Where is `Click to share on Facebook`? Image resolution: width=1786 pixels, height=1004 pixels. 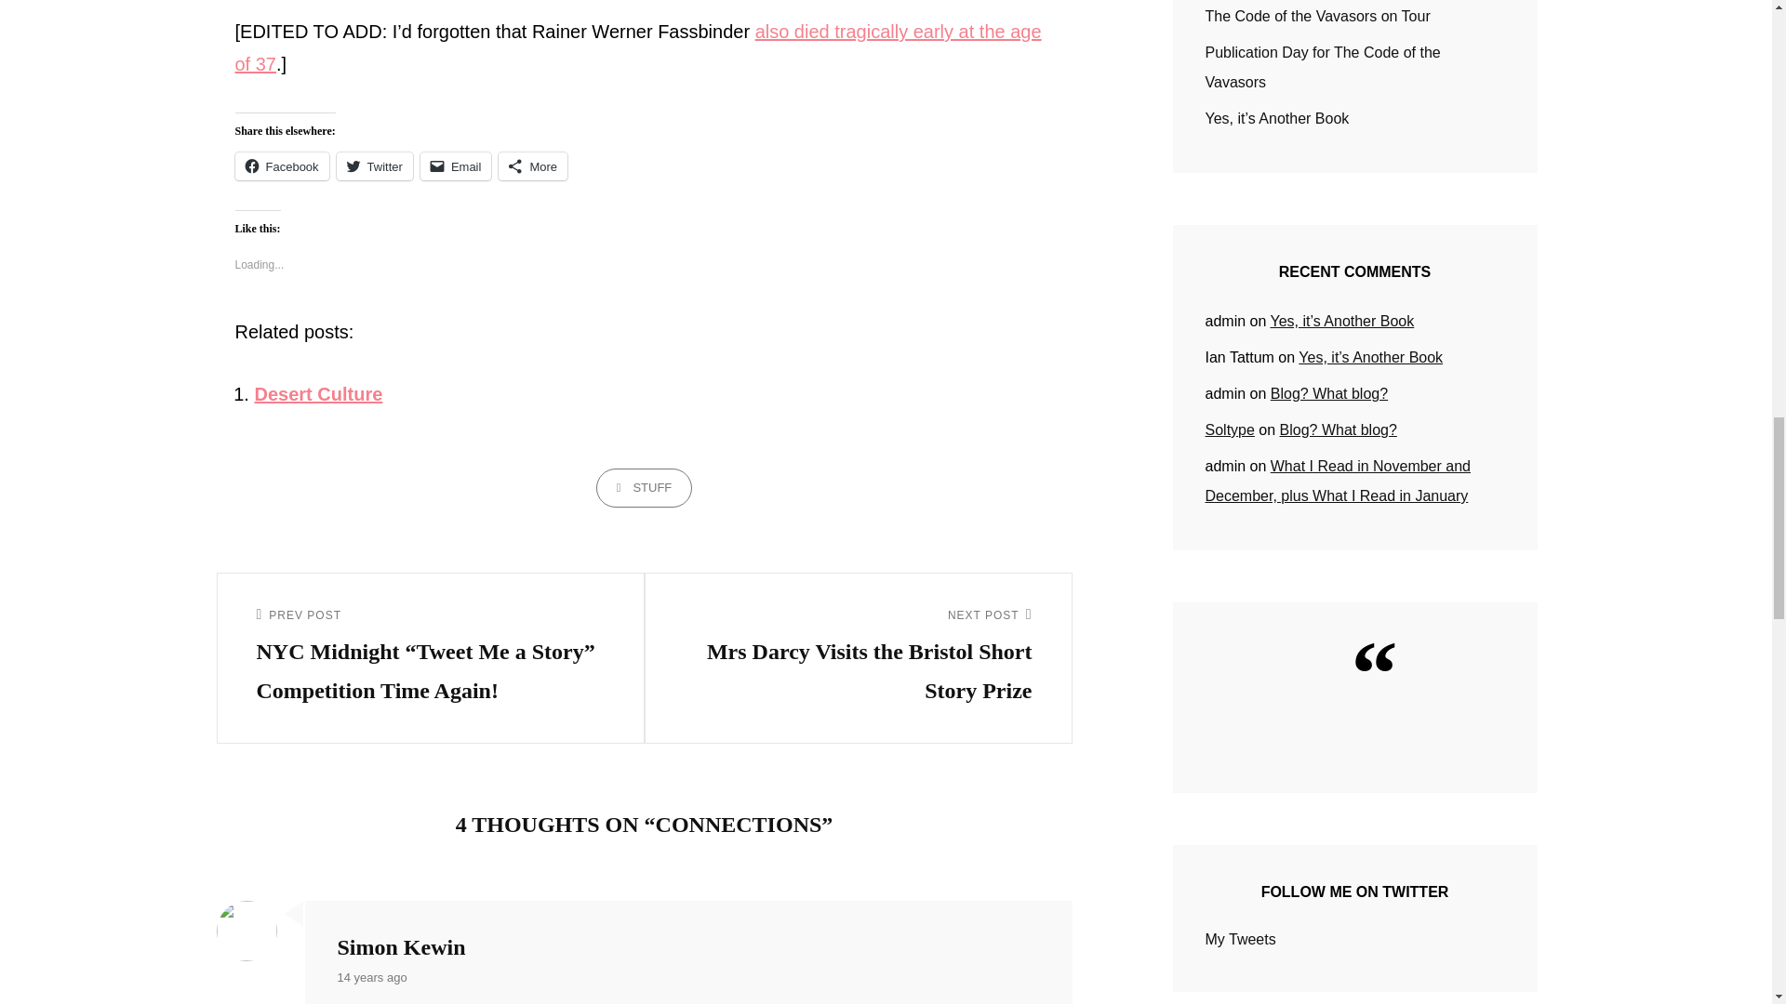
Click to share on Facebook is located at coordinates (281, 166).